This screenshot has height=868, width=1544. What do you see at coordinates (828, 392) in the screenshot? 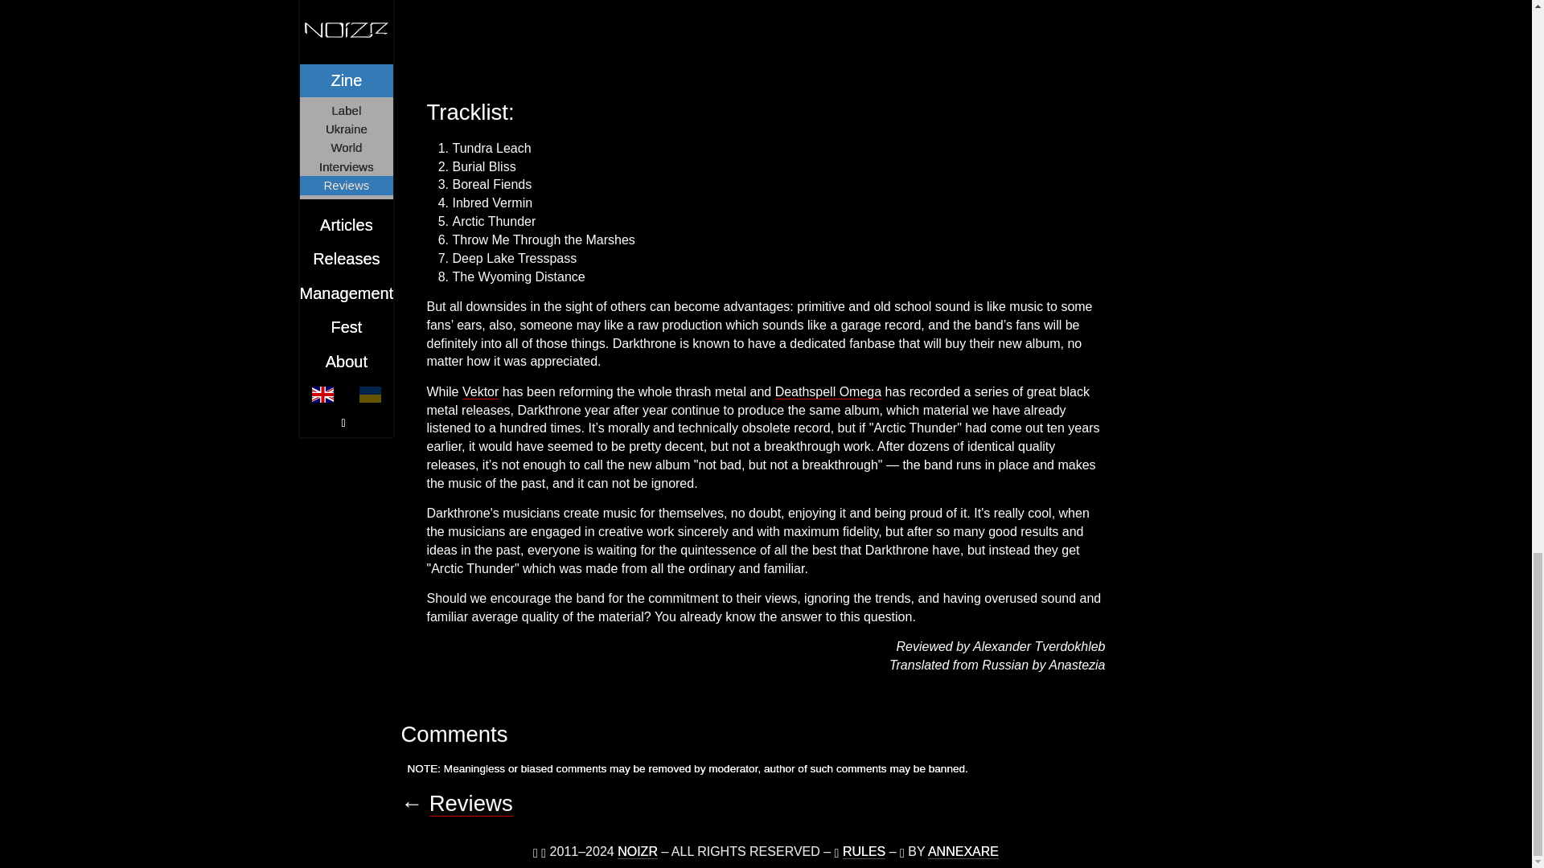
I see `Deathspell Omega` at bounding box center [828, 392].